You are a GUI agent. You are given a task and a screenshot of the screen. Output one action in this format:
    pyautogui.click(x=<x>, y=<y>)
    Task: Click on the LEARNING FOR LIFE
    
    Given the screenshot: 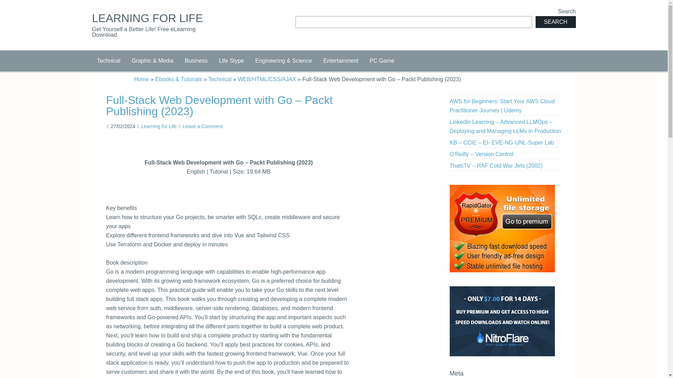 What is the action you would take?
    pyautogui.click(x=147, y=18)
    